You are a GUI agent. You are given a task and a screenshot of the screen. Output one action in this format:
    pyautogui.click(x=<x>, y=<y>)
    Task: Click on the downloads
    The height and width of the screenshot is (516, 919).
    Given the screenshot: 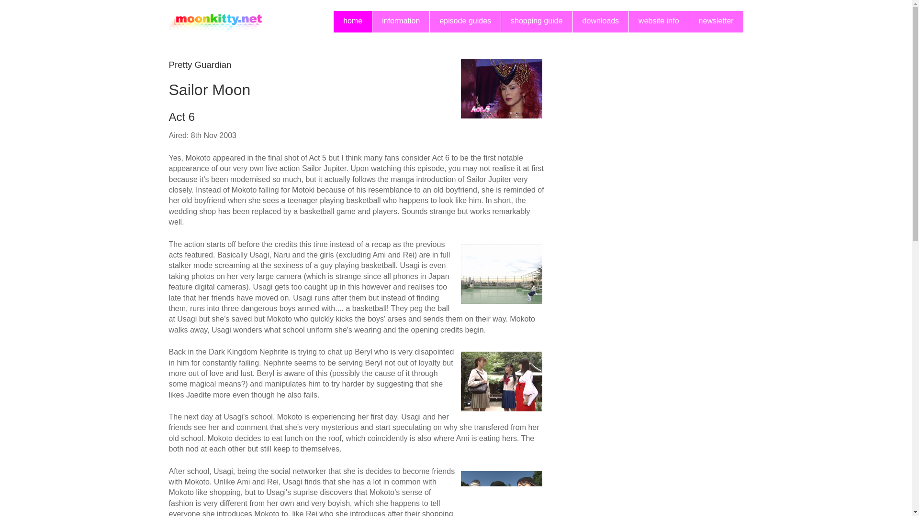 What is the action you would take?
    pyautogui.click(x=600, y=21)
    